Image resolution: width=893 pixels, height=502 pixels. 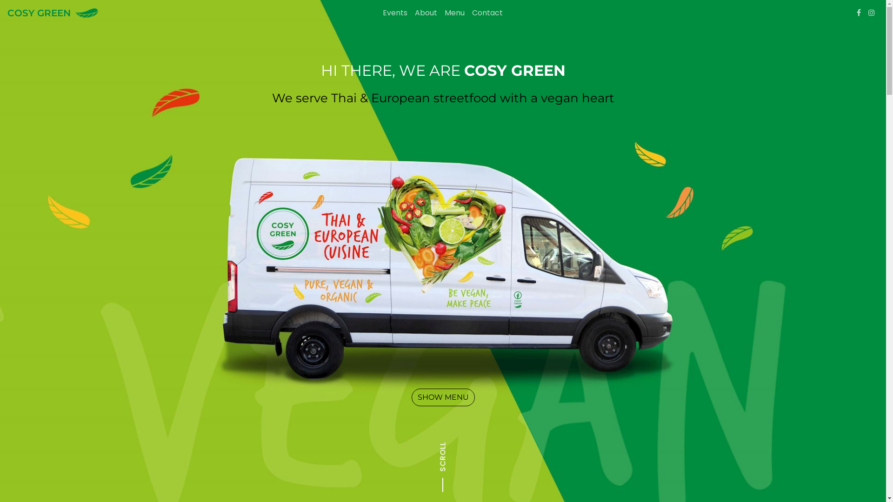 I want to click on About, so click(x=426, y=13).